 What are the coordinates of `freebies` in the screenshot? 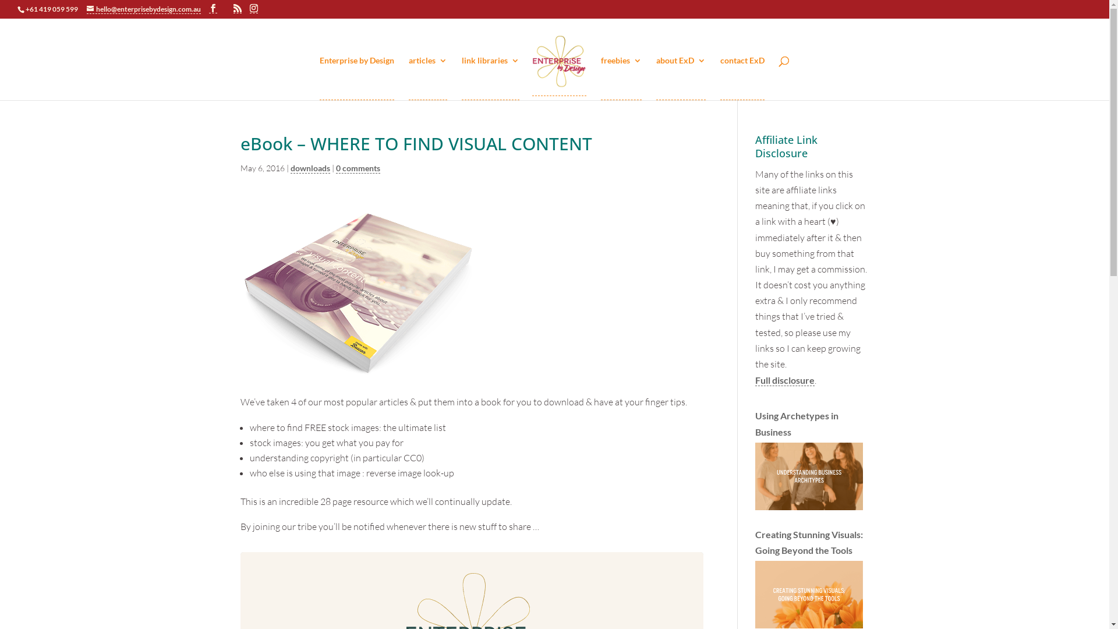 It's located at (621, 78).